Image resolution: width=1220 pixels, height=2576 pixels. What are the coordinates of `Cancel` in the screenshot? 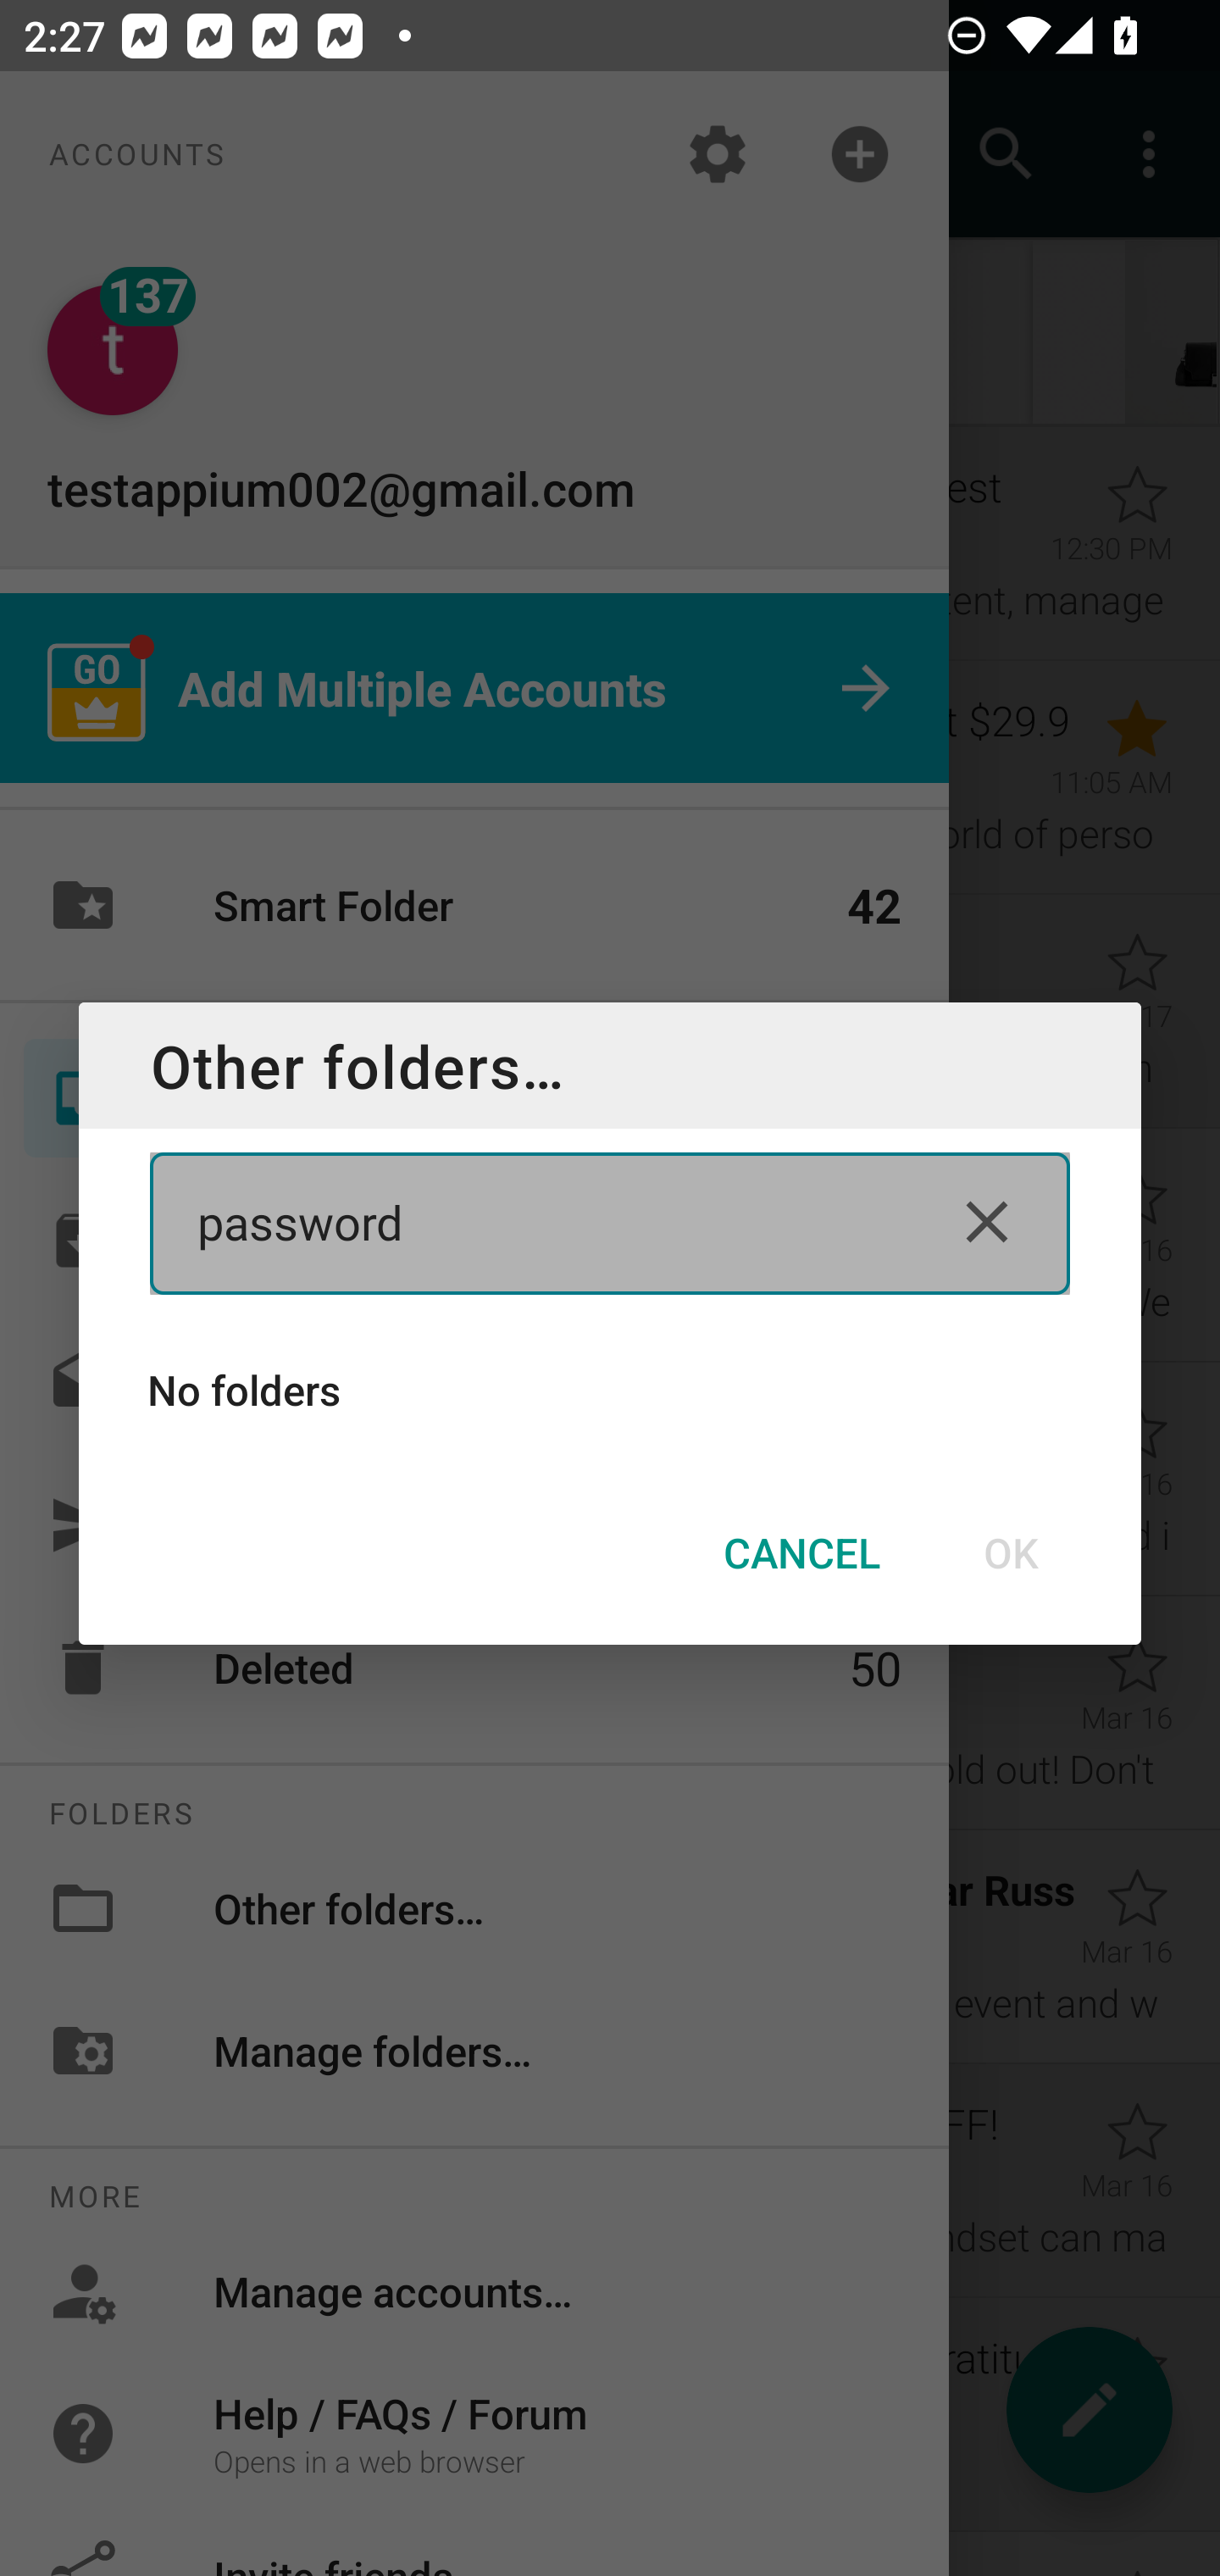 It's located at (986, 1222).